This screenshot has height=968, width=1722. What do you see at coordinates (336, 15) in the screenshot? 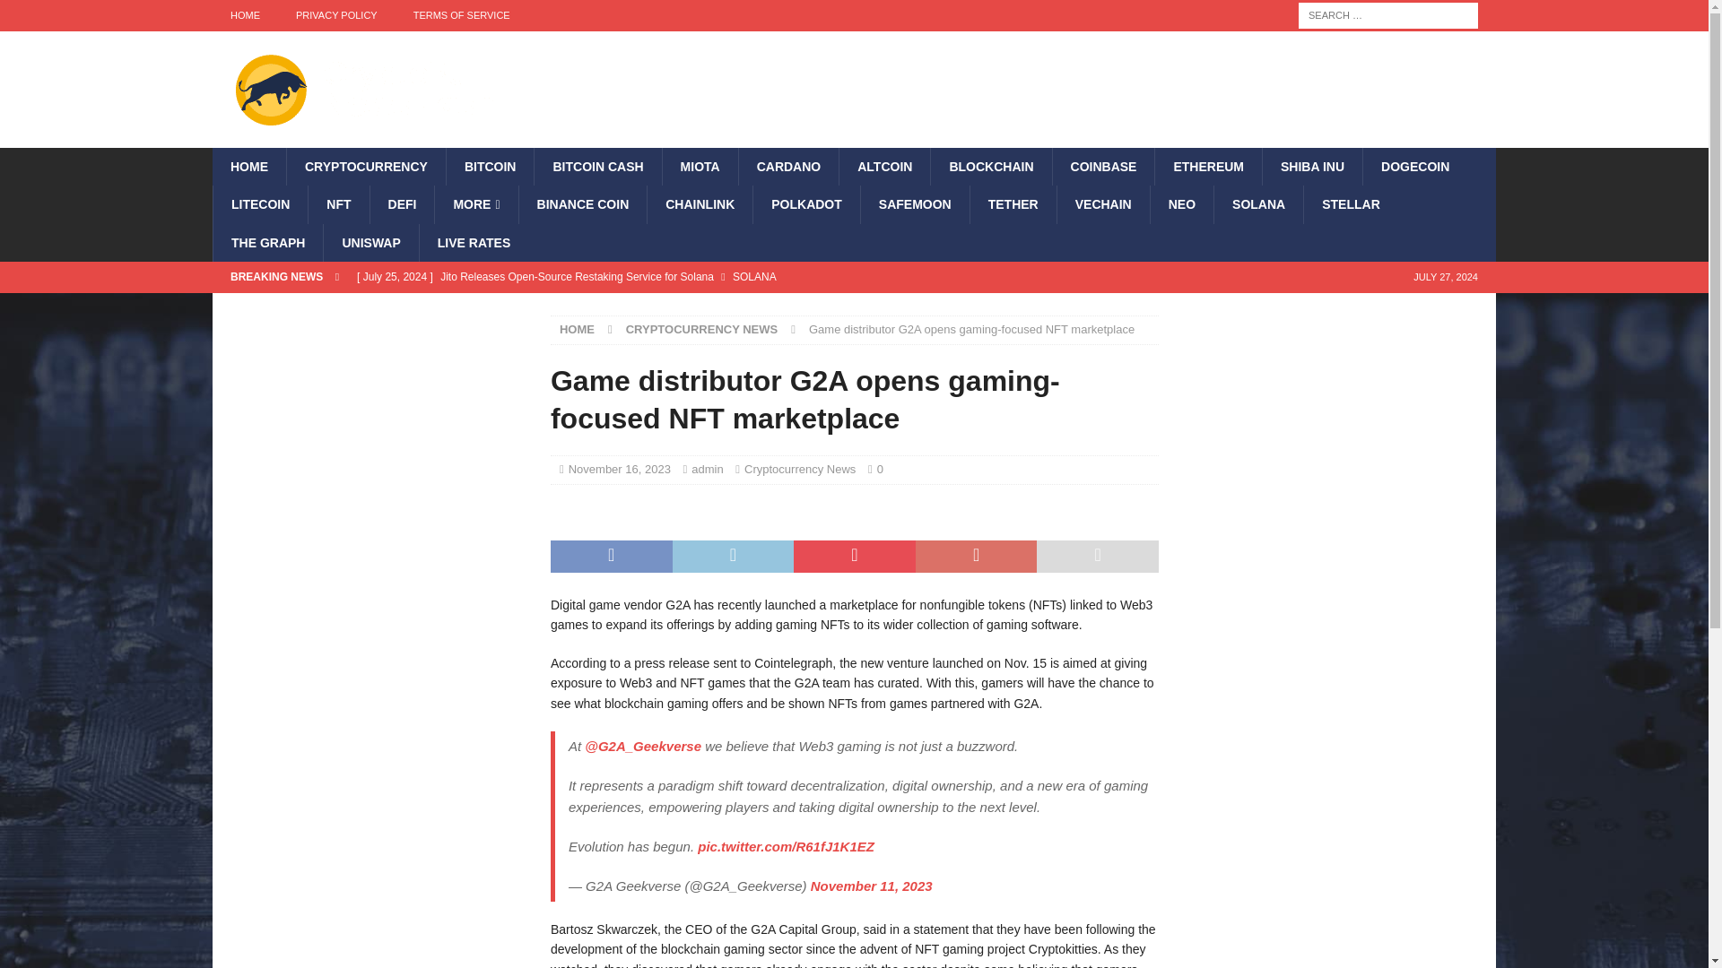
I see `PRIVACY POLICY` at bounding box center [336, 15].